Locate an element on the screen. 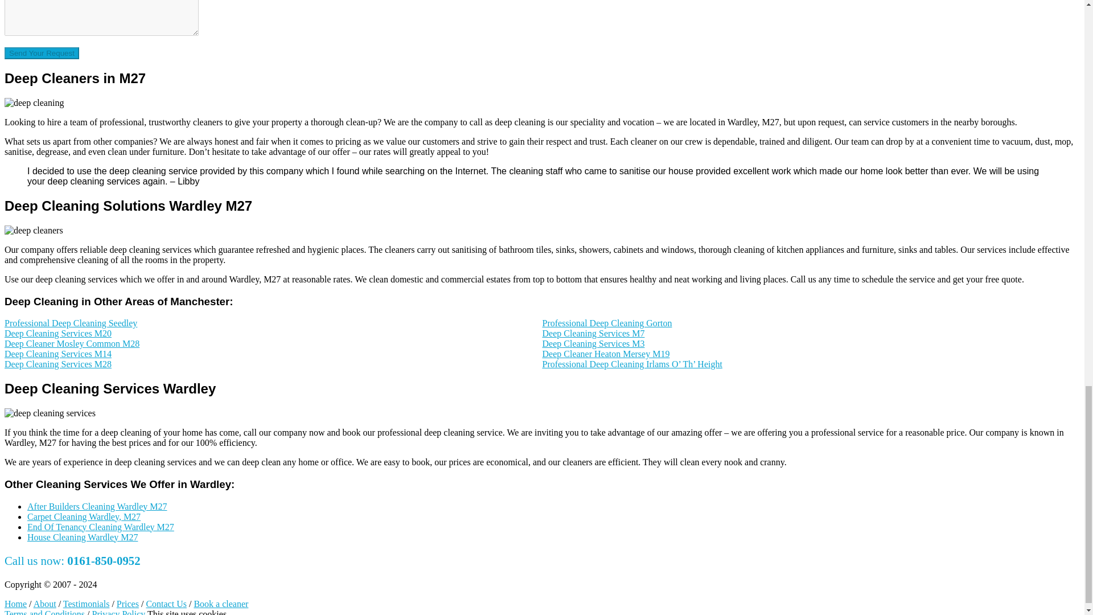 This screenshot has width=1093, height=615. Deep Cleaning Services M14  is located at coordinates (57, 354).